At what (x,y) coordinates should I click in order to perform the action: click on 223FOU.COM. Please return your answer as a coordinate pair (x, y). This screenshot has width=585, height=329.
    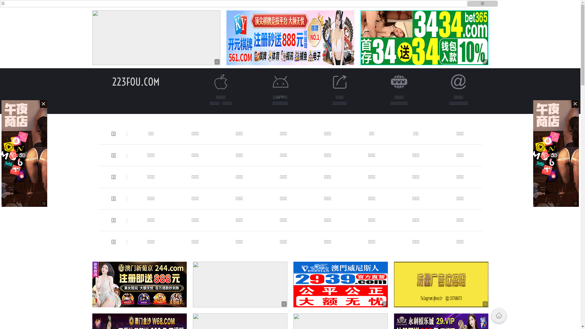
    Looking at the image, I should click on (136, 82).